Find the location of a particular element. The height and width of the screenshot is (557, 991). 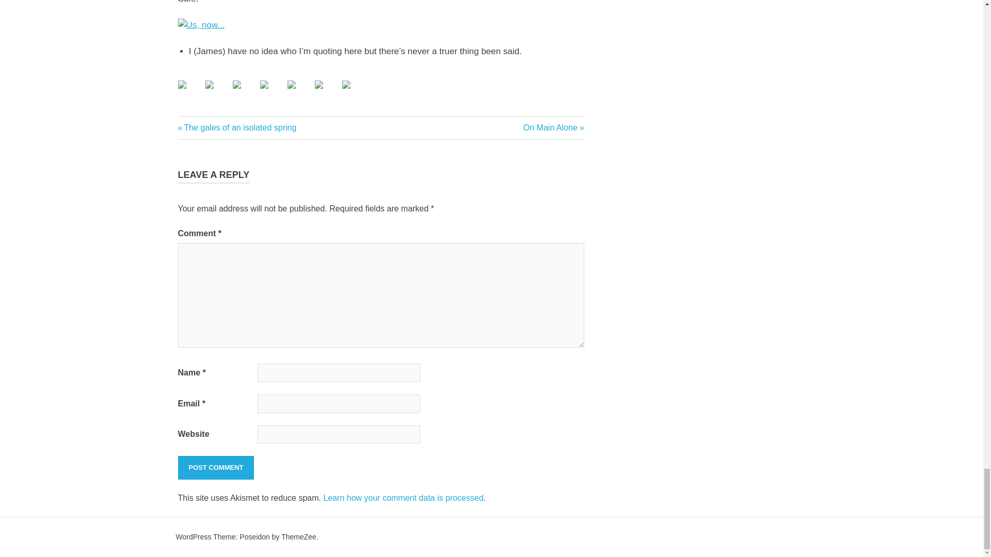

Share on Linkedin is located at coordinates (189, 93).